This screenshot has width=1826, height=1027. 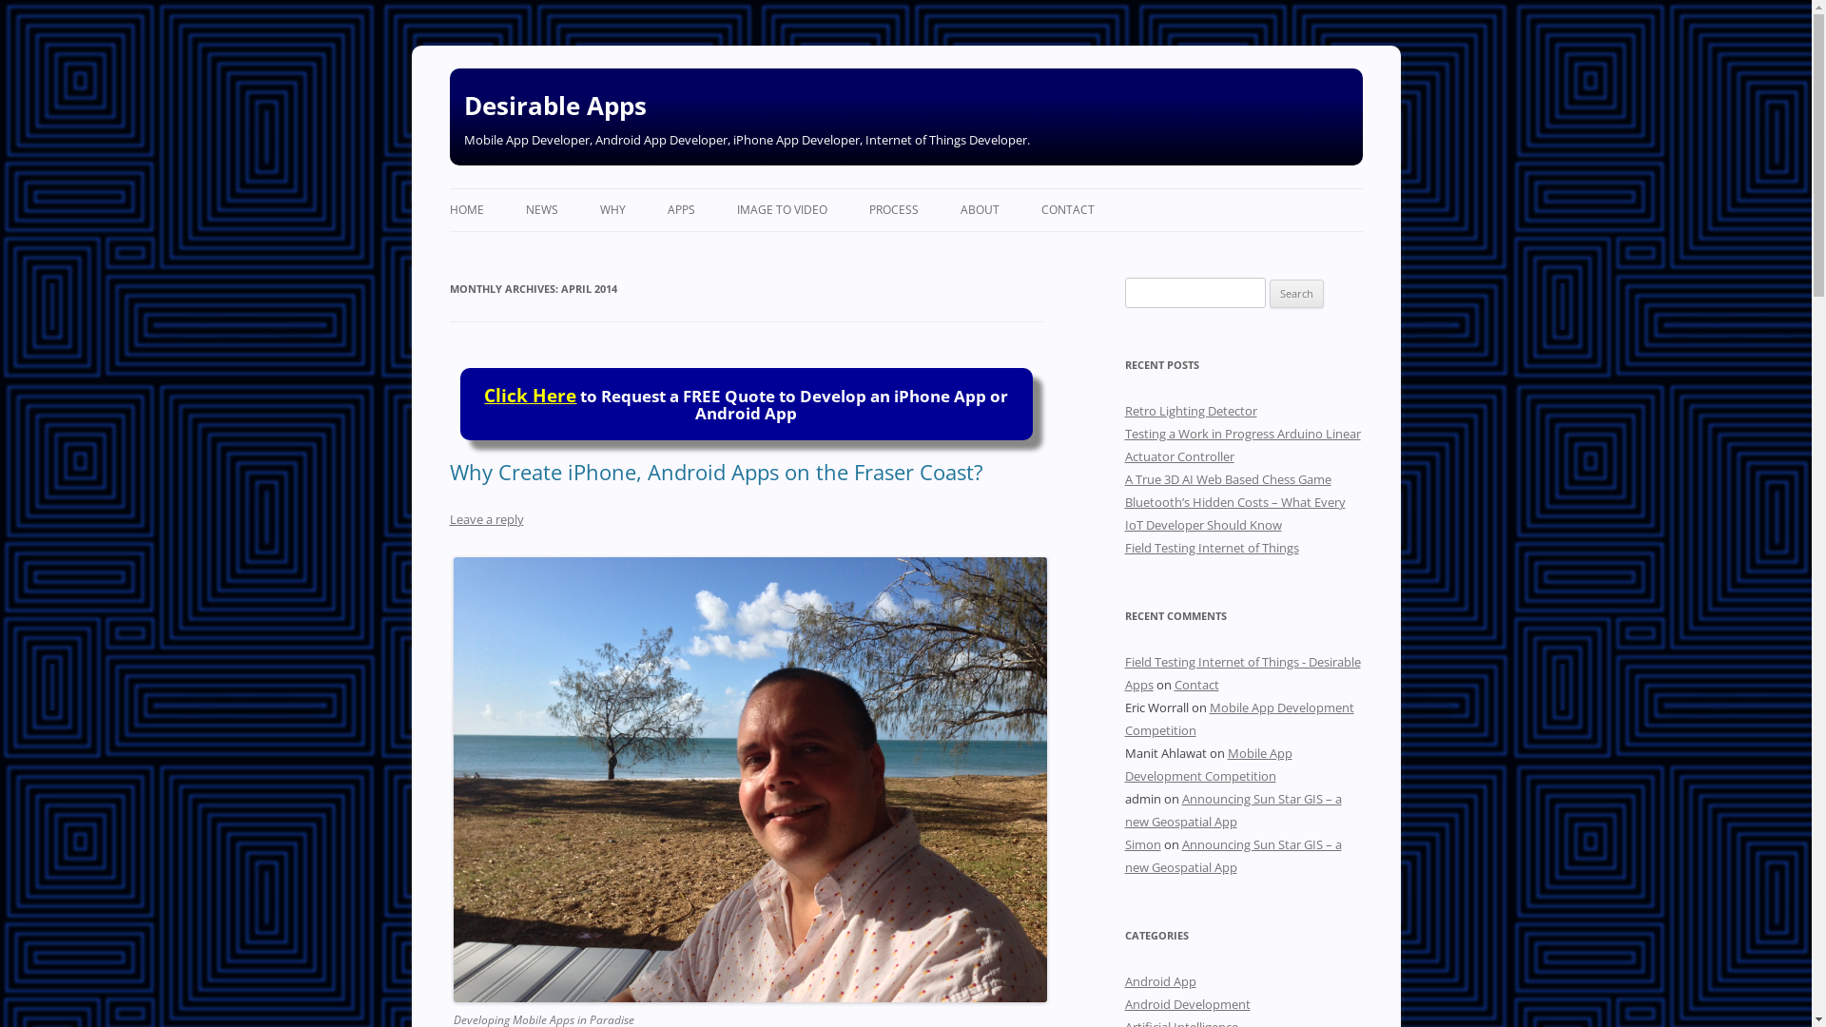 What do you see at coordinates (905, 188) in the screenshot?
I see `Skip to content` at bounding box center [905, 188].